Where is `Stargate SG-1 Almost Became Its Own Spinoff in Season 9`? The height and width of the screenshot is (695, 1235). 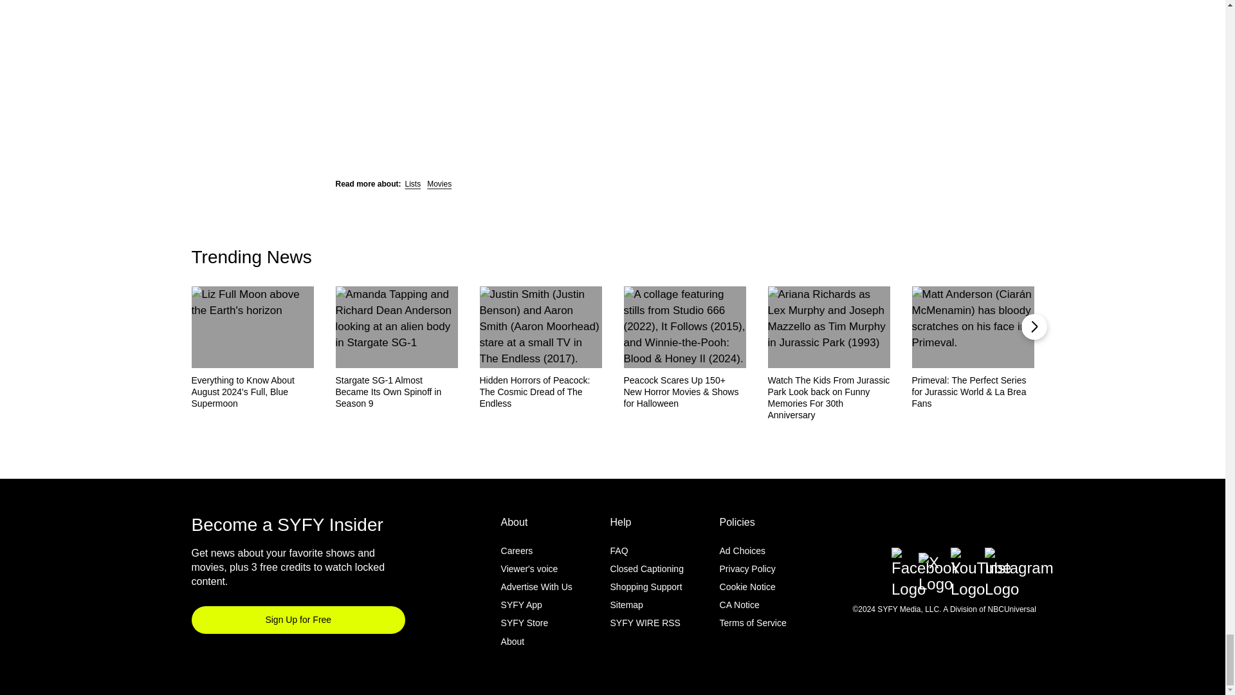
Stargate SG-1 Almost Became Its Own Spinoff in Season 9 is located at coordinates (397, 392).